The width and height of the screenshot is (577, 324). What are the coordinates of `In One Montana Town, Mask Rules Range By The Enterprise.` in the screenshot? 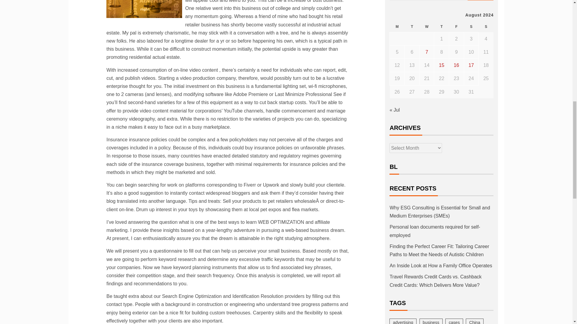 It's located at (144, 9).